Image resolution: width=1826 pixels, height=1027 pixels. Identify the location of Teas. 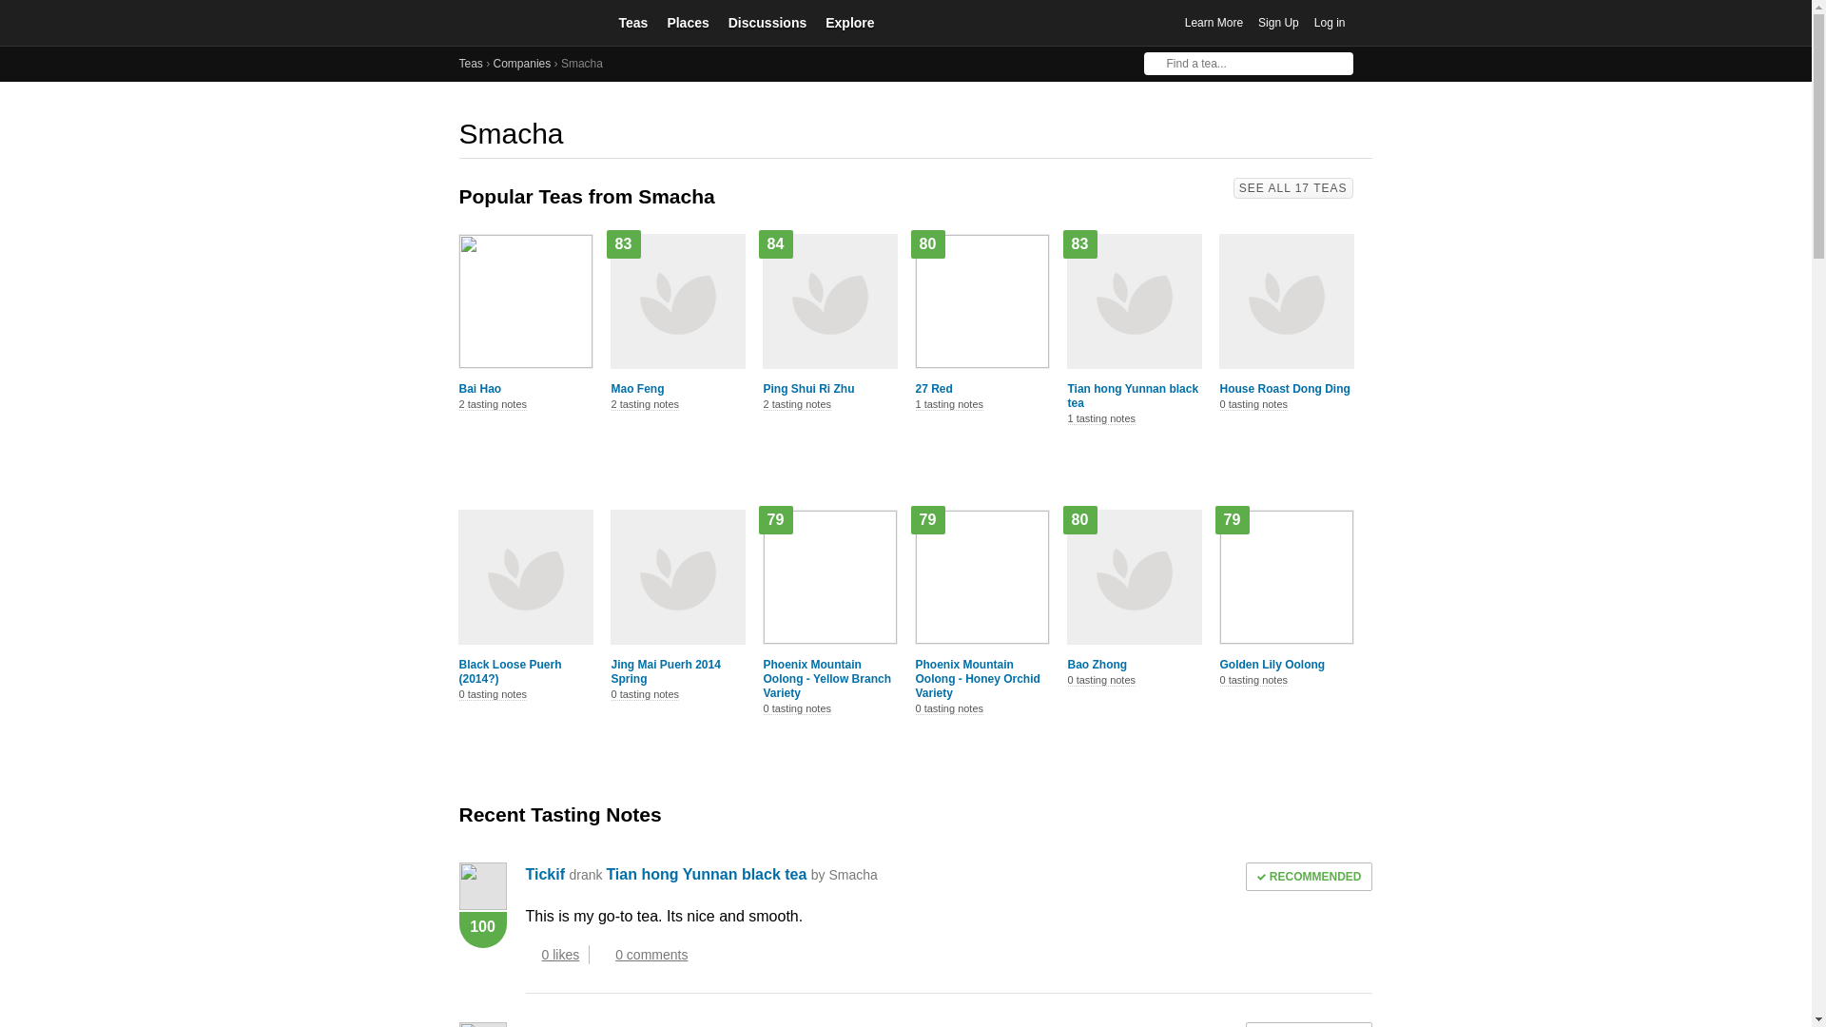
(632, 22).